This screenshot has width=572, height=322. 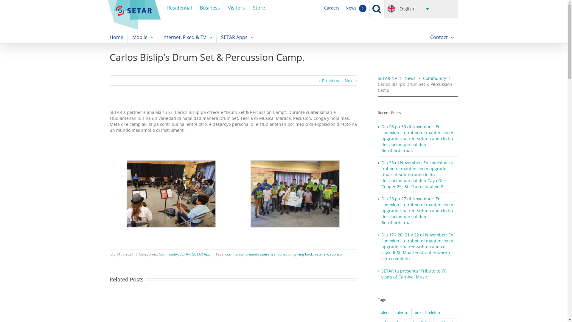 I want to click on giving back, so click(x=303, y=254).